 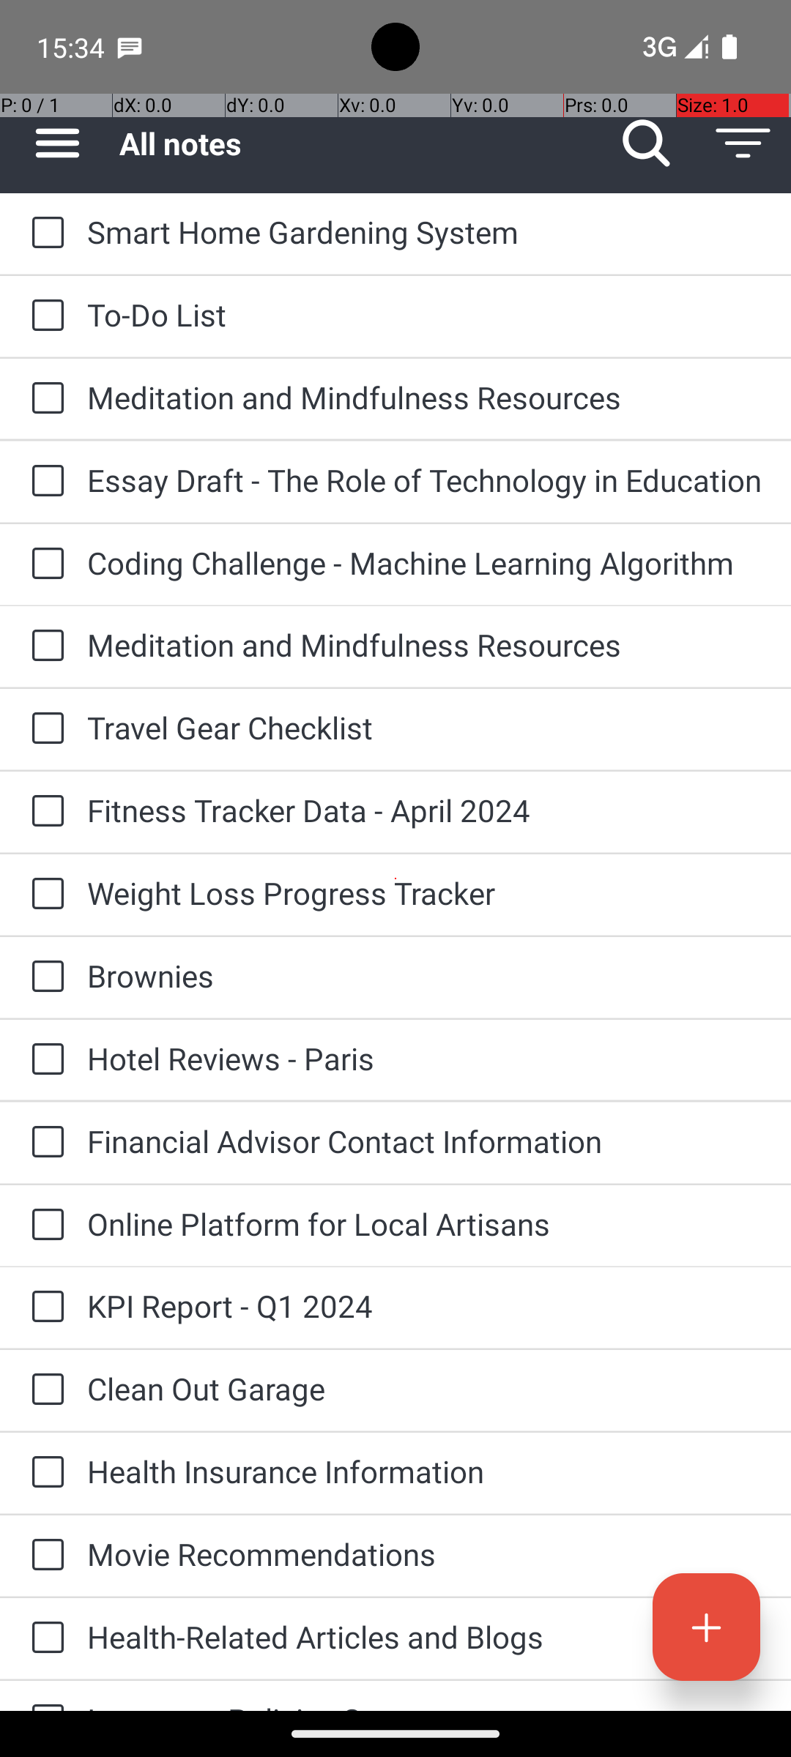 I want to click on Health-Related Articles and Blogs, so click(x=425, y=1637).